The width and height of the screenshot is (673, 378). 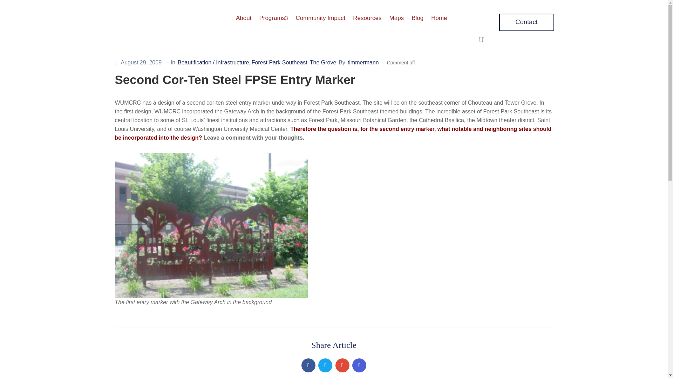 I want to click on The Grove, so click(x=323, y=62).